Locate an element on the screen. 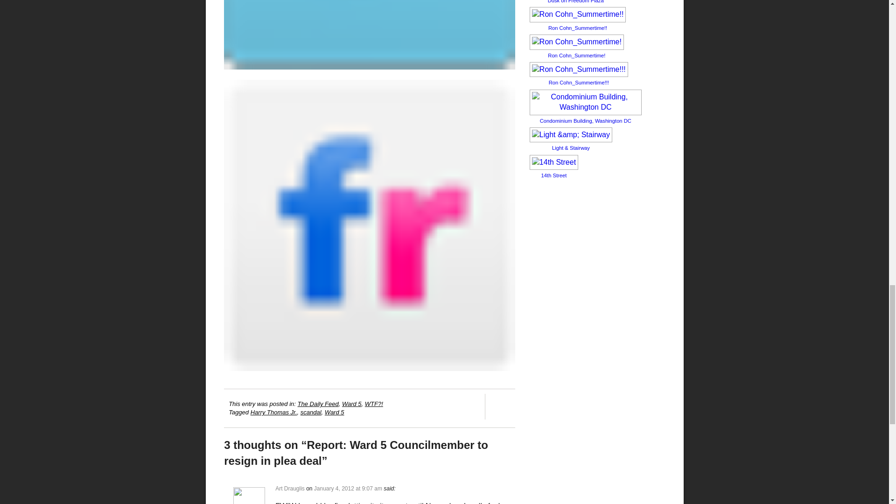 This screenshot has width=896, height=504. The Daily Feed is located at coordinates (318, 403).